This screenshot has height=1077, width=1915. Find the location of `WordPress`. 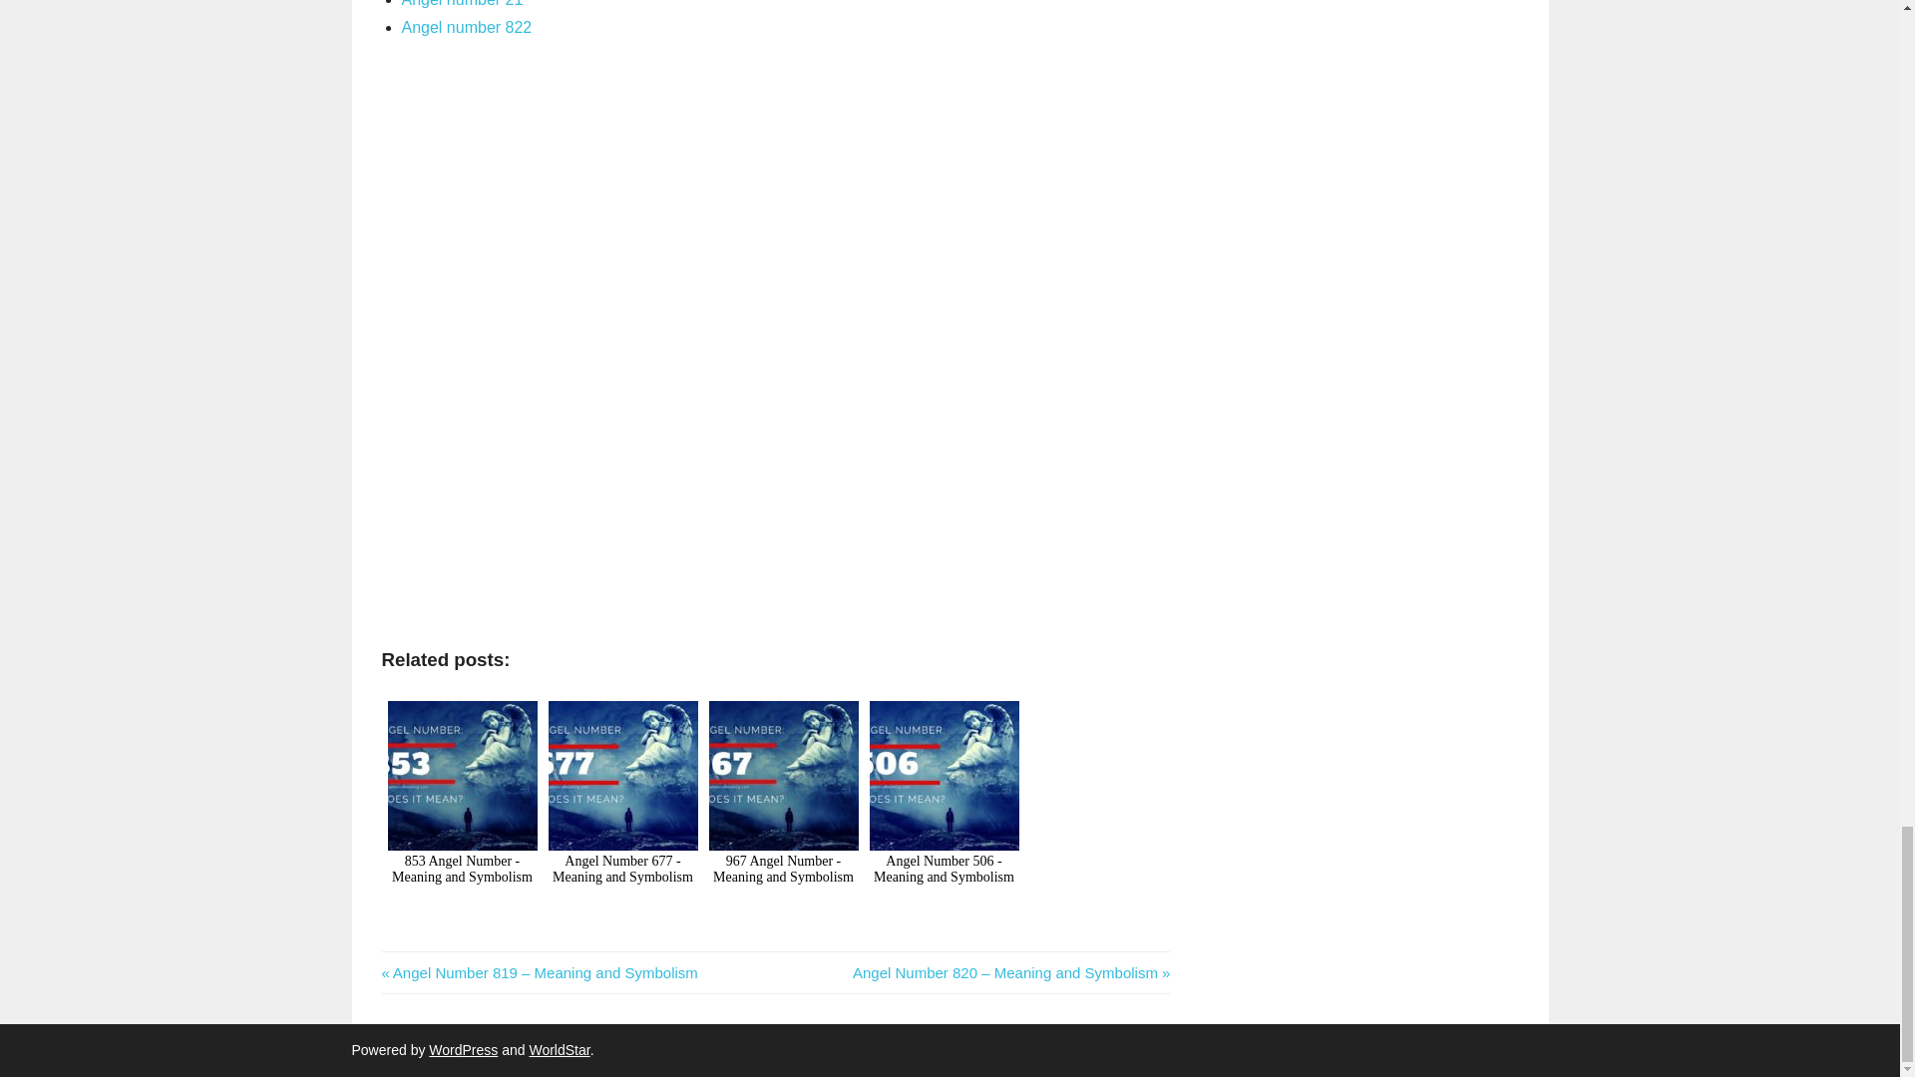

WordPress is located at coordinates (463, 1049).